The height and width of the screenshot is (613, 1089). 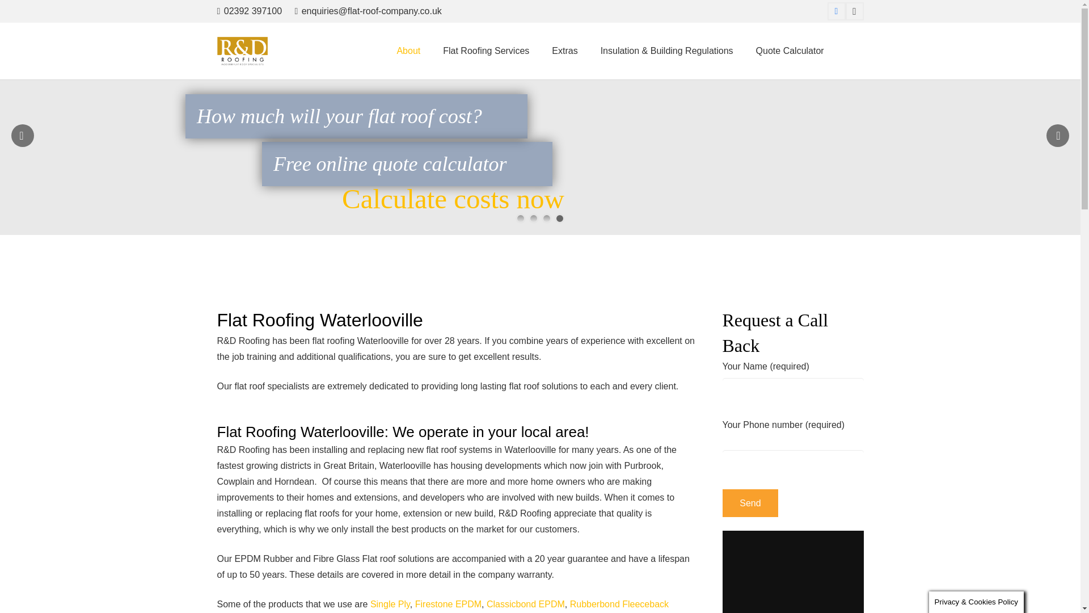 I want to click on Flat Roofing Services, so click(x=486, y=51).